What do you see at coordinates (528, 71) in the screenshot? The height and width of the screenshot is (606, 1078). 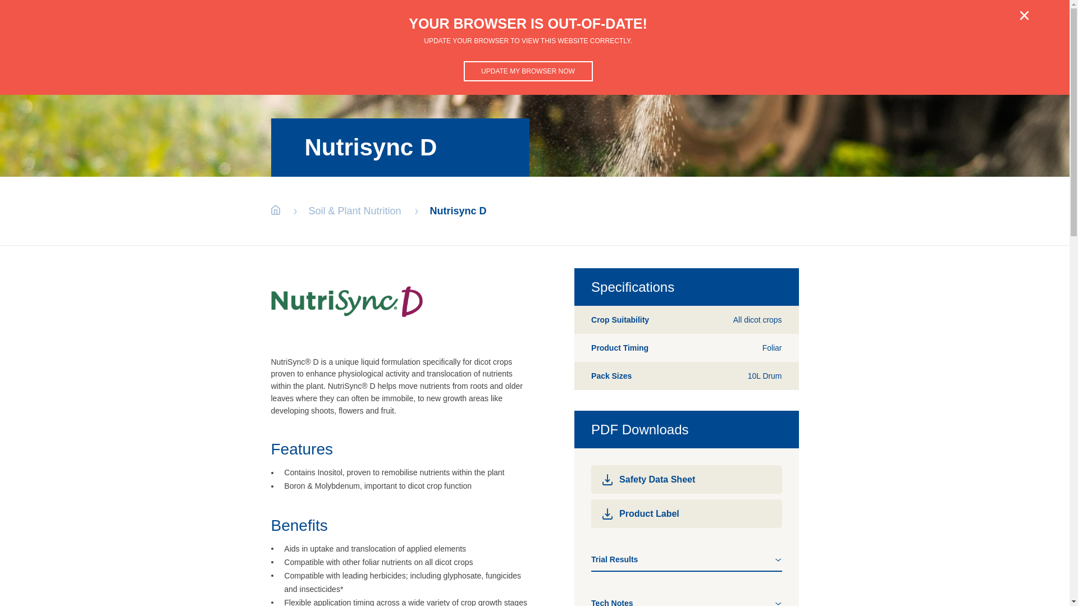 I see `UPDATE MY BROWSER NOW` at bounding box center [528, 71].